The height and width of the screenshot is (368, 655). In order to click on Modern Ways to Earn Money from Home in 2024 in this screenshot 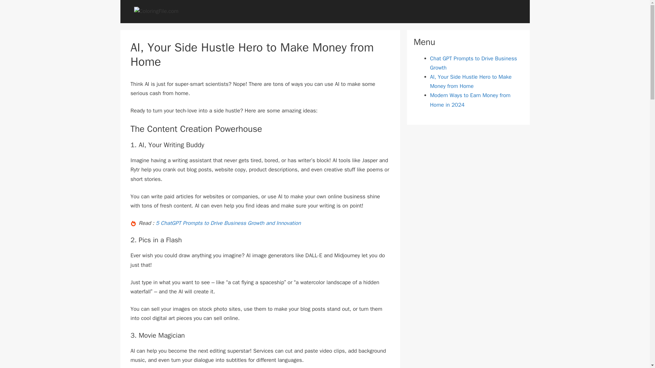, I will do `click(470, 100)`.